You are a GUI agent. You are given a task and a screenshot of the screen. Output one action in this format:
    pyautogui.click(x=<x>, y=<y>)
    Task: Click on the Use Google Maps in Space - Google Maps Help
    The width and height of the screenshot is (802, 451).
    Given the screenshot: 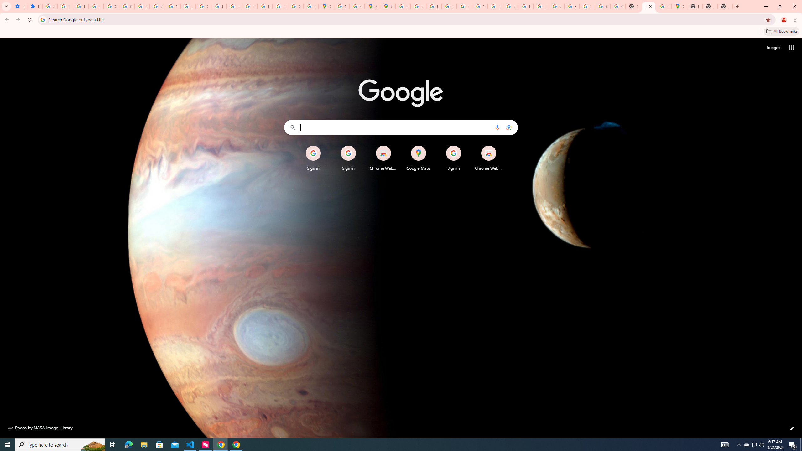 What is the action you would take?
    pyautogui.click(x=664, y=6)
    